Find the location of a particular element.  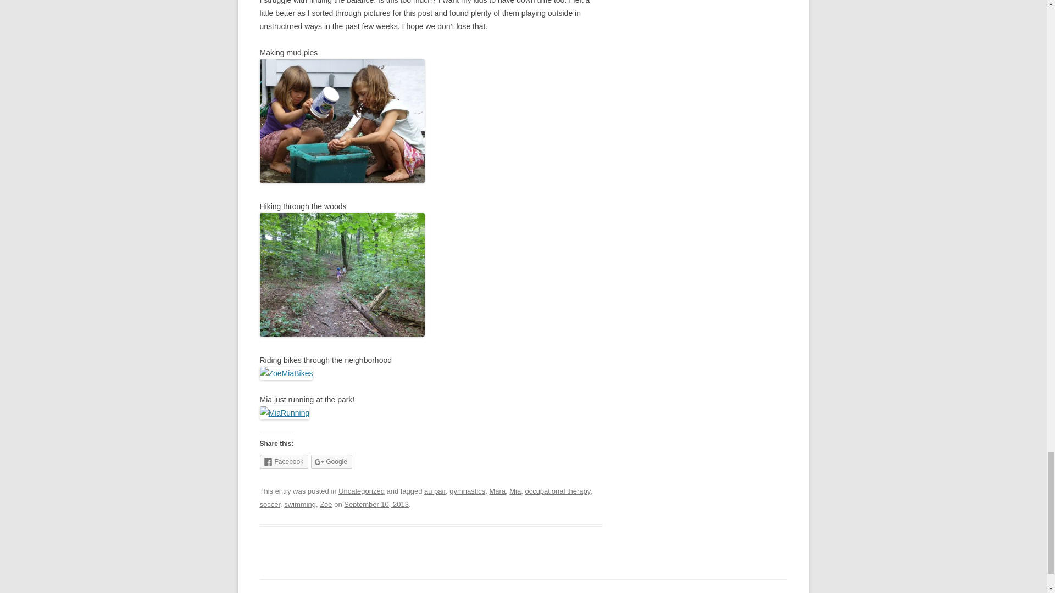

occupational therapy is located at coordinates (557, 491).